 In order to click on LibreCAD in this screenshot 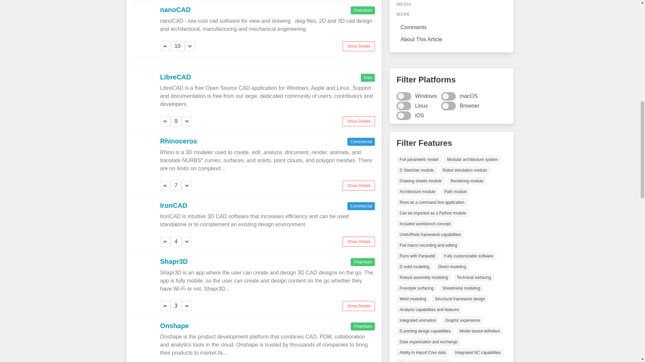, I will do `click(175, 76)`.